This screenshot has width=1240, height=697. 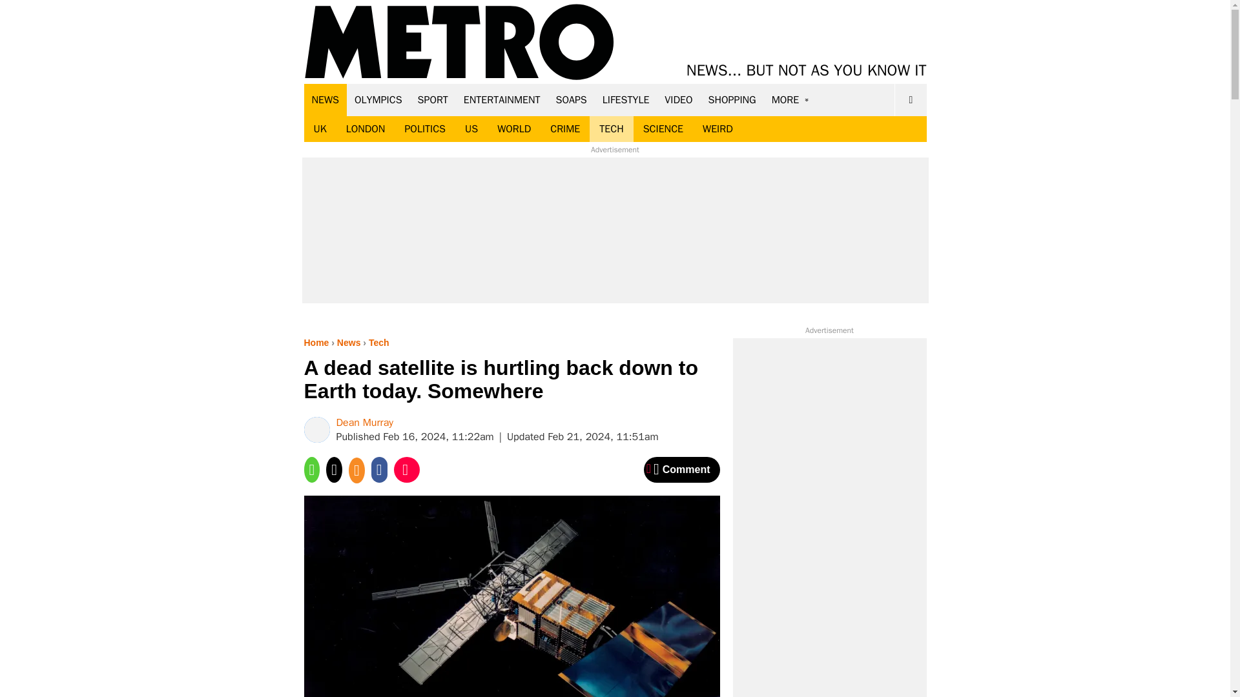 What do you see at coordinates (325, 99) in the screenshot?
I see `NEWS` at bounding box center [325, 99].